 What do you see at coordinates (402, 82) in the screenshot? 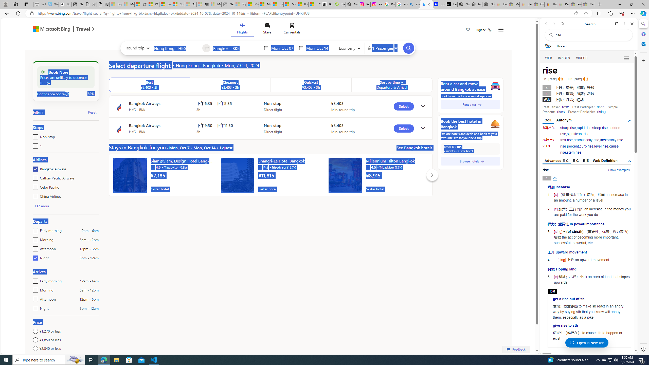
I see `Sorter` at bounding box center [402, 82].